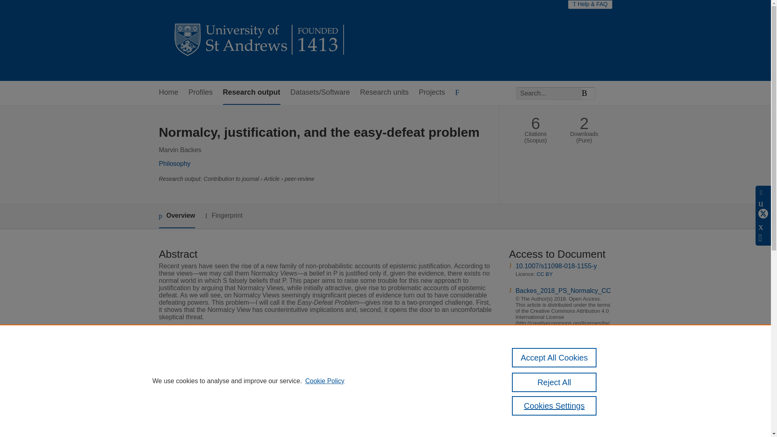 This screenshot has height=437, width=777. Describe the element at coordinates (174, 163) in the screenshot. I see `Philosophy` at that location.